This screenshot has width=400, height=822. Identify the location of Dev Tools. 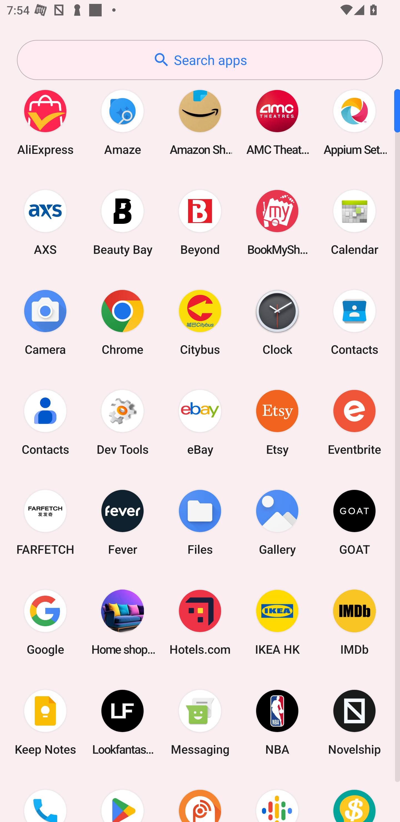
(122, 422).